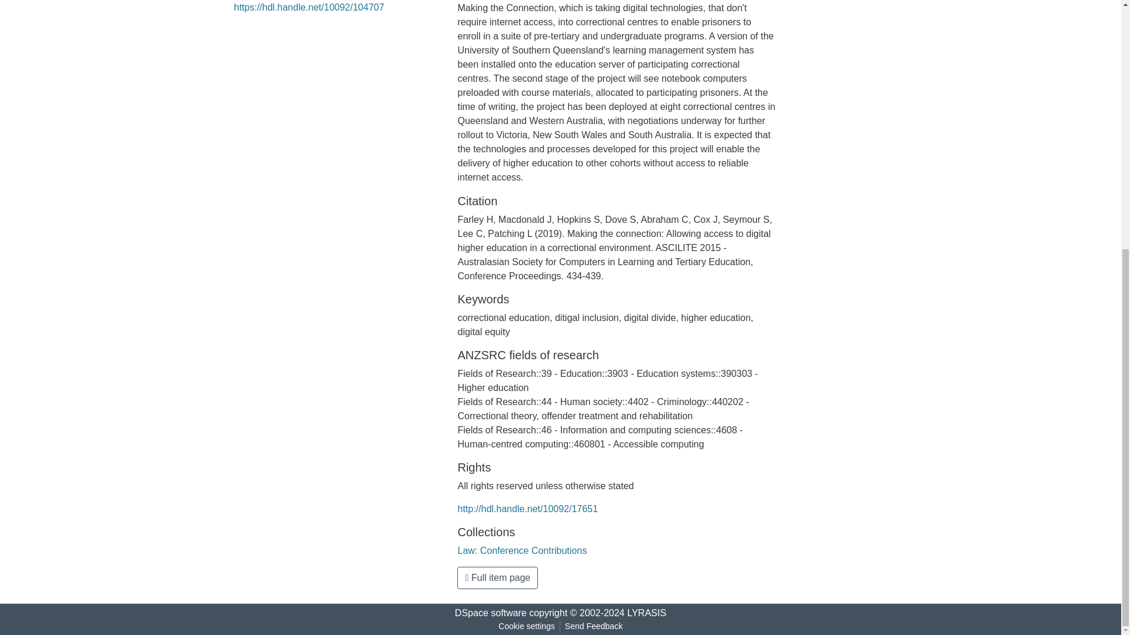  Describe the element at coordinates (521, 550) in the screenshot. I see `Law: Conference Contributions` at that location.